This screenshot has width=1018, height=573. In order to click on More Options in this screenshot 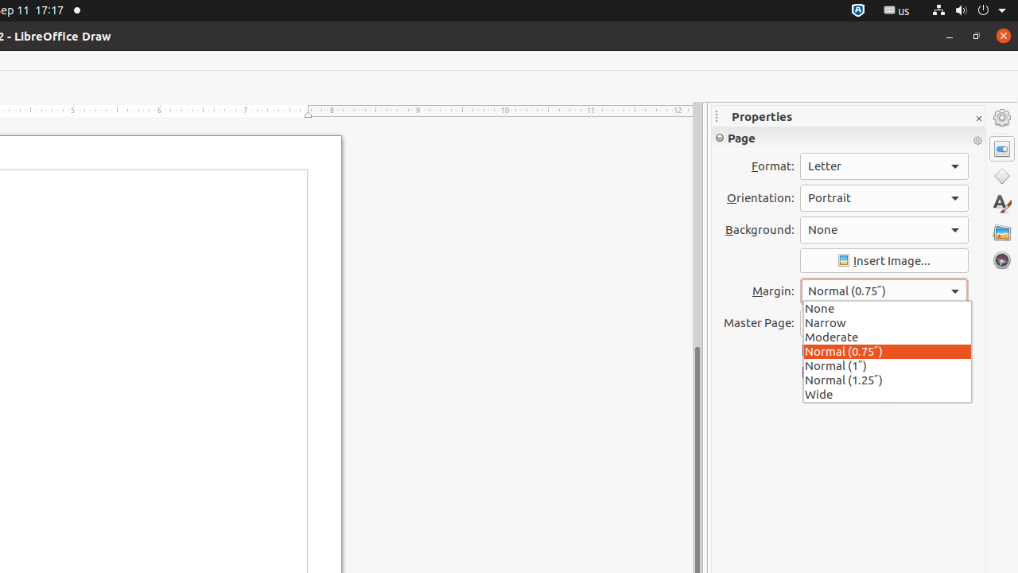, I will do `click(977, 141)`.